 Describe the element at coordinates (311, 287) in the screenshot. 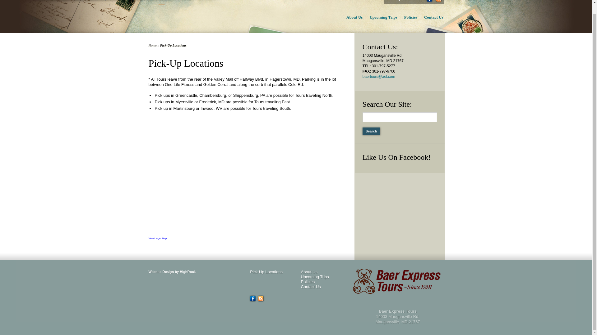

I see `Contact Us` at that location.